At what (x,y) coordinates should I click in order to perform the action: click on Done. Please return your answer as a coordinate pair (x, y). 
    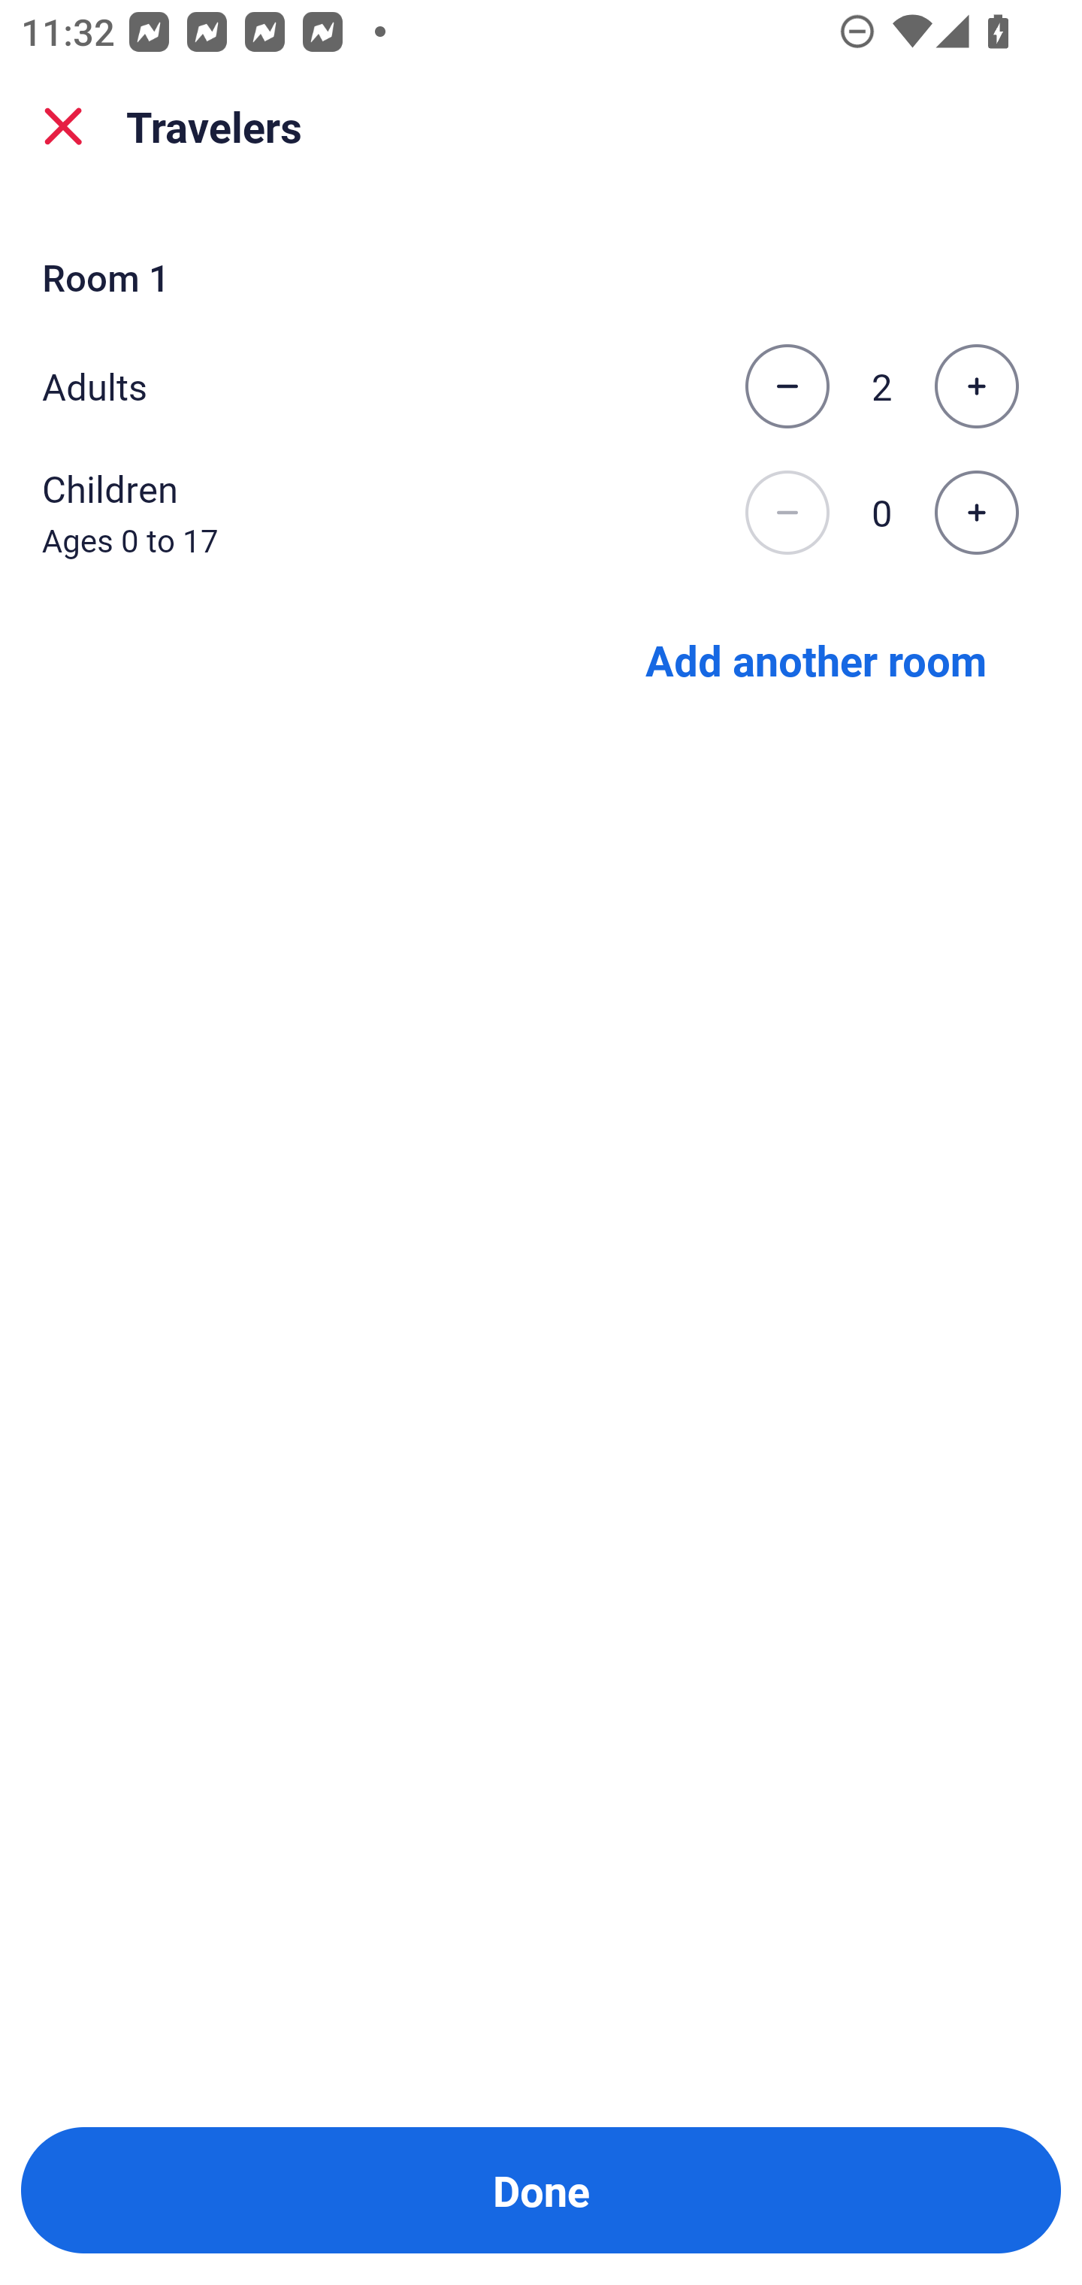
    Looking at the image, I should click on (541, 2190).